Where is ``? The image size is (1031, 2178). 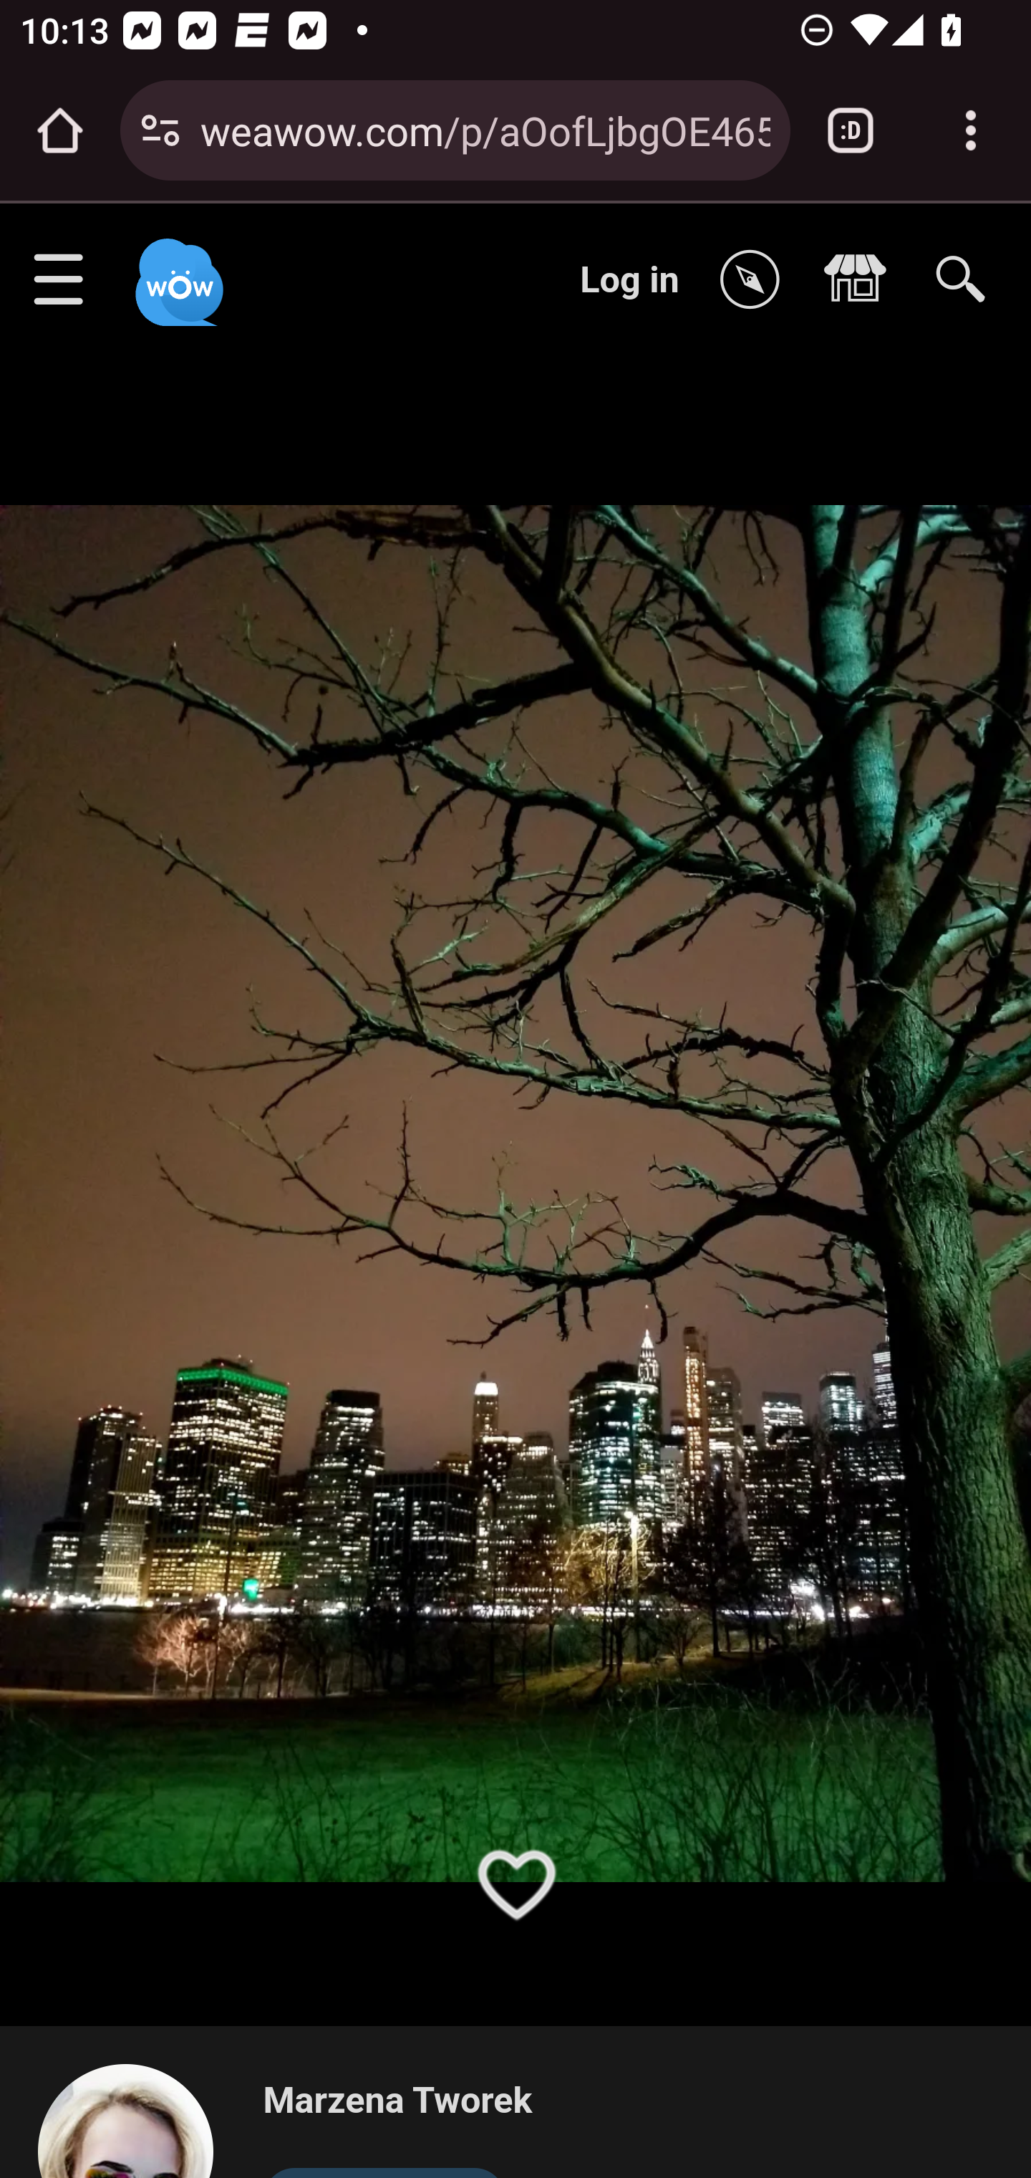
 is located at coordinates (862, 281).